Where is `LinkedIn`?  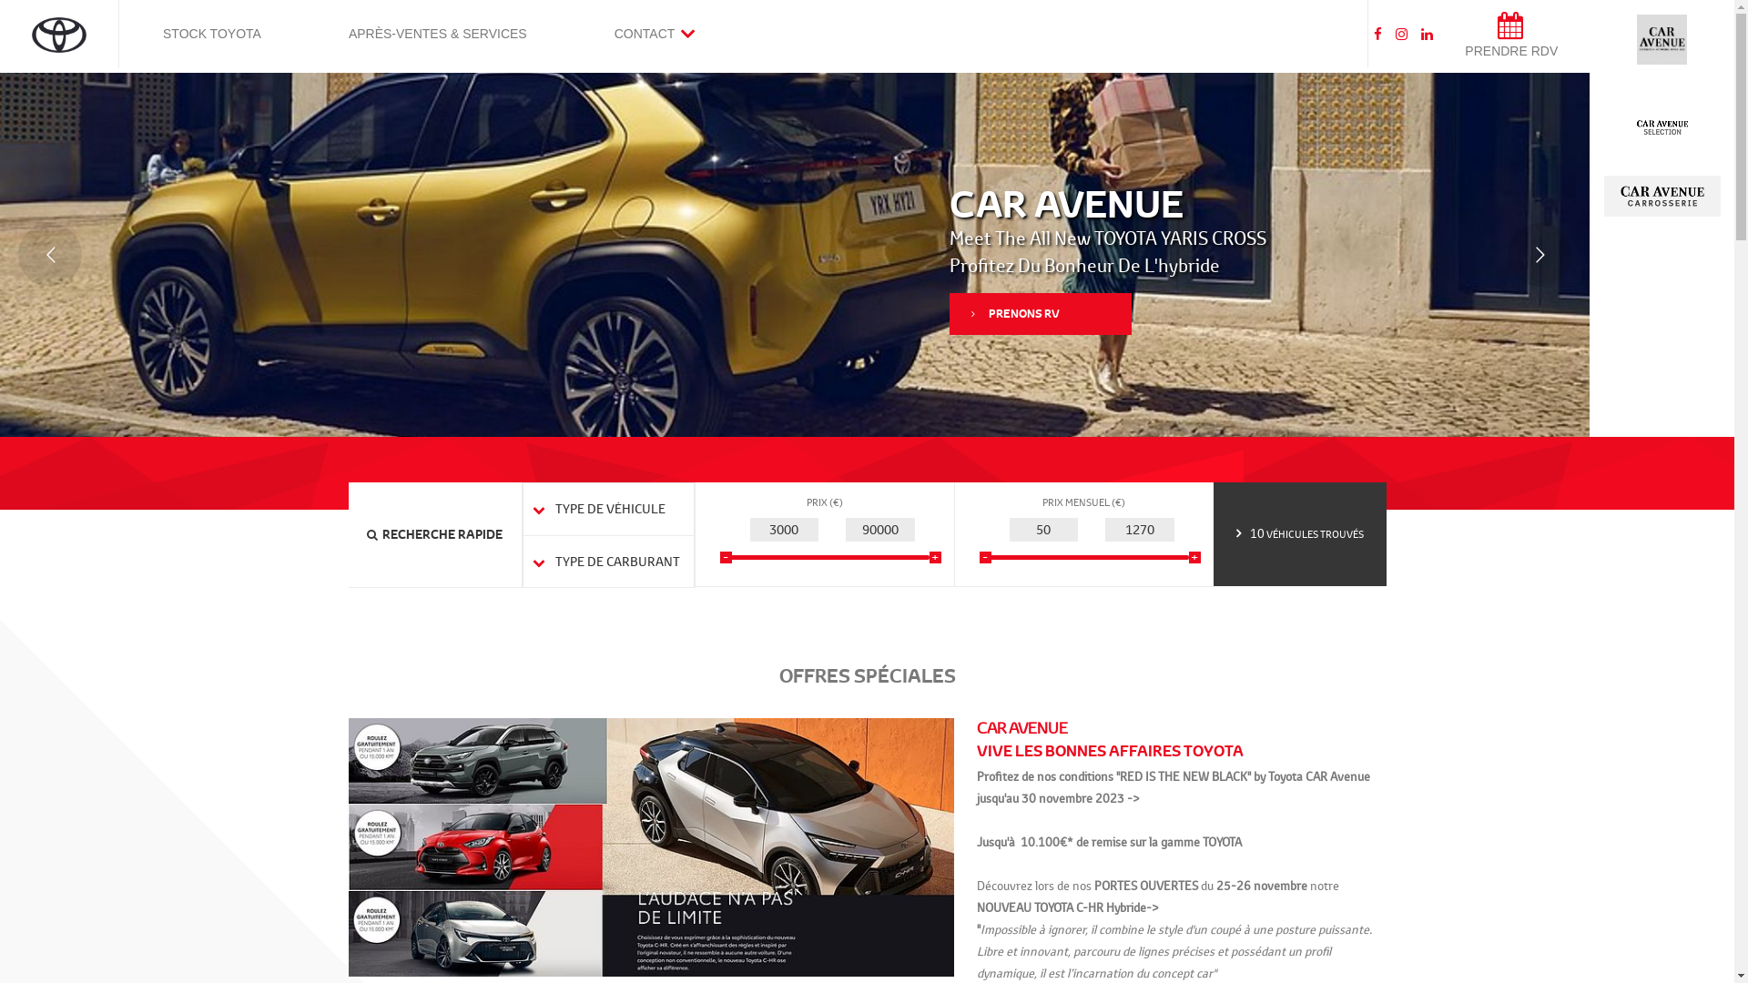
LinkedIn is located at coordinates (1428, 35).